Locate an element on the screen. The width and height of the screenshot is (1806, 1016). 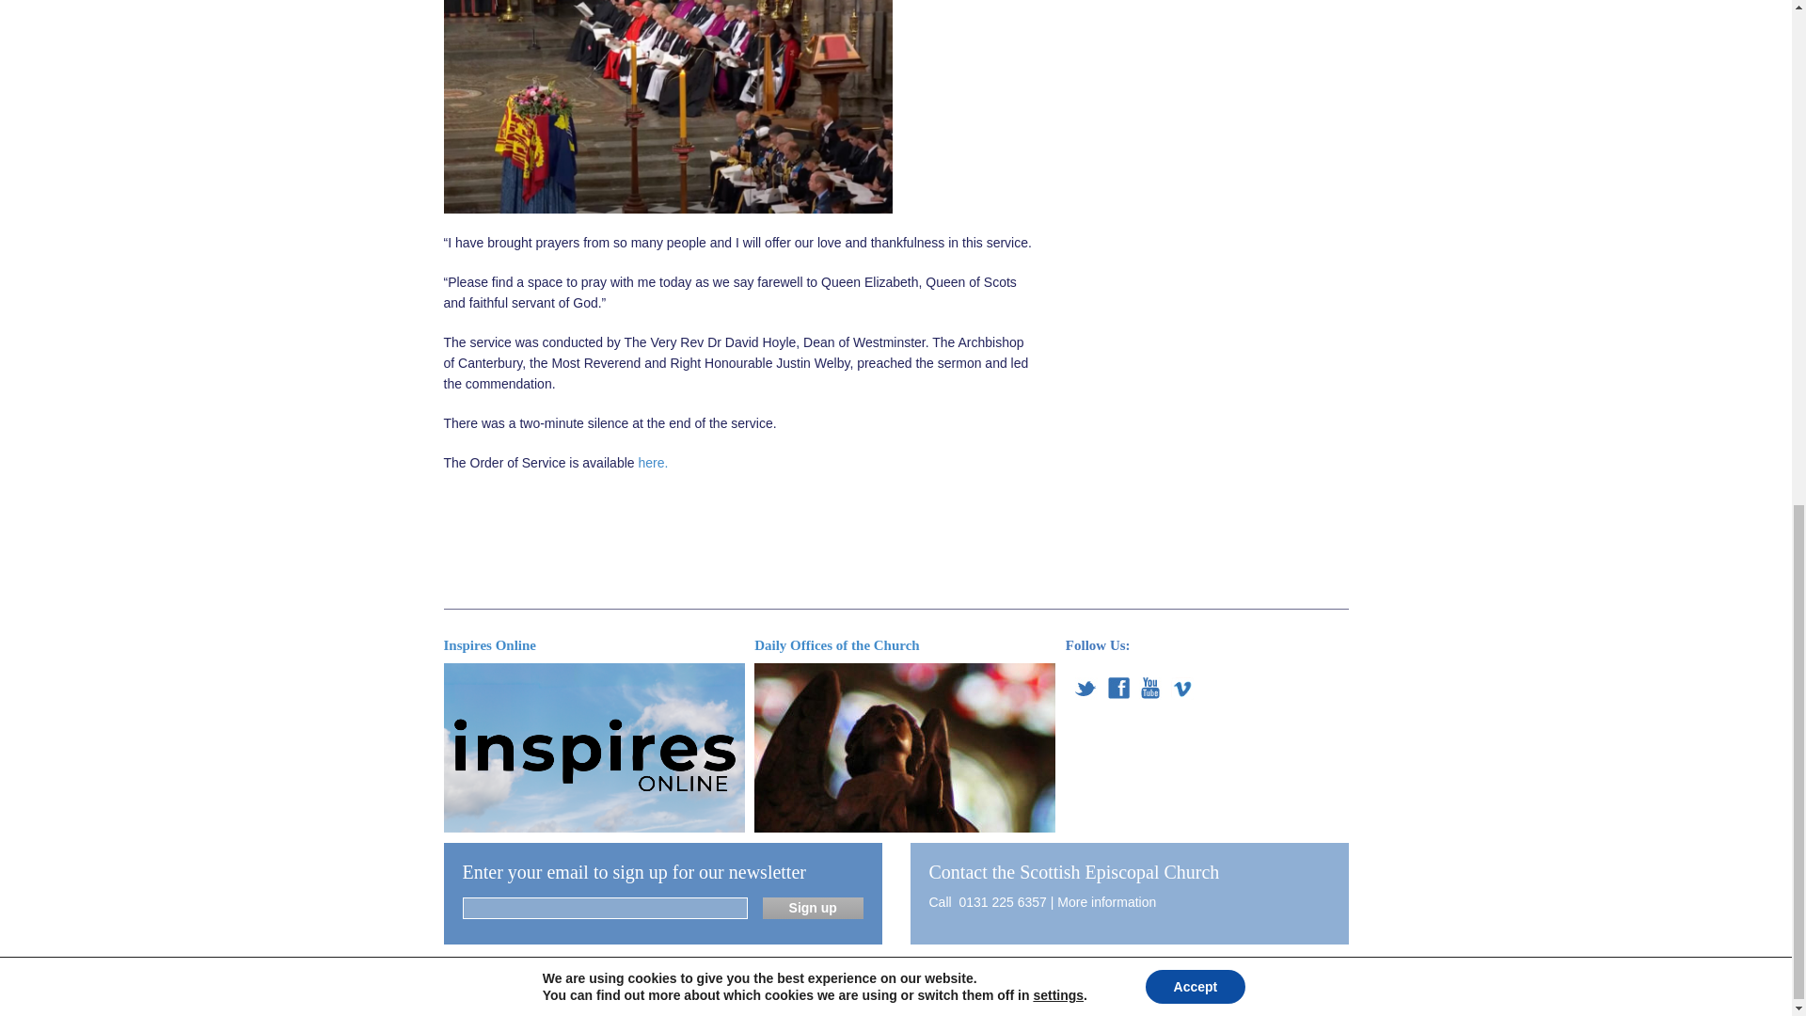
Sign up is located at coordinates (813, 908).